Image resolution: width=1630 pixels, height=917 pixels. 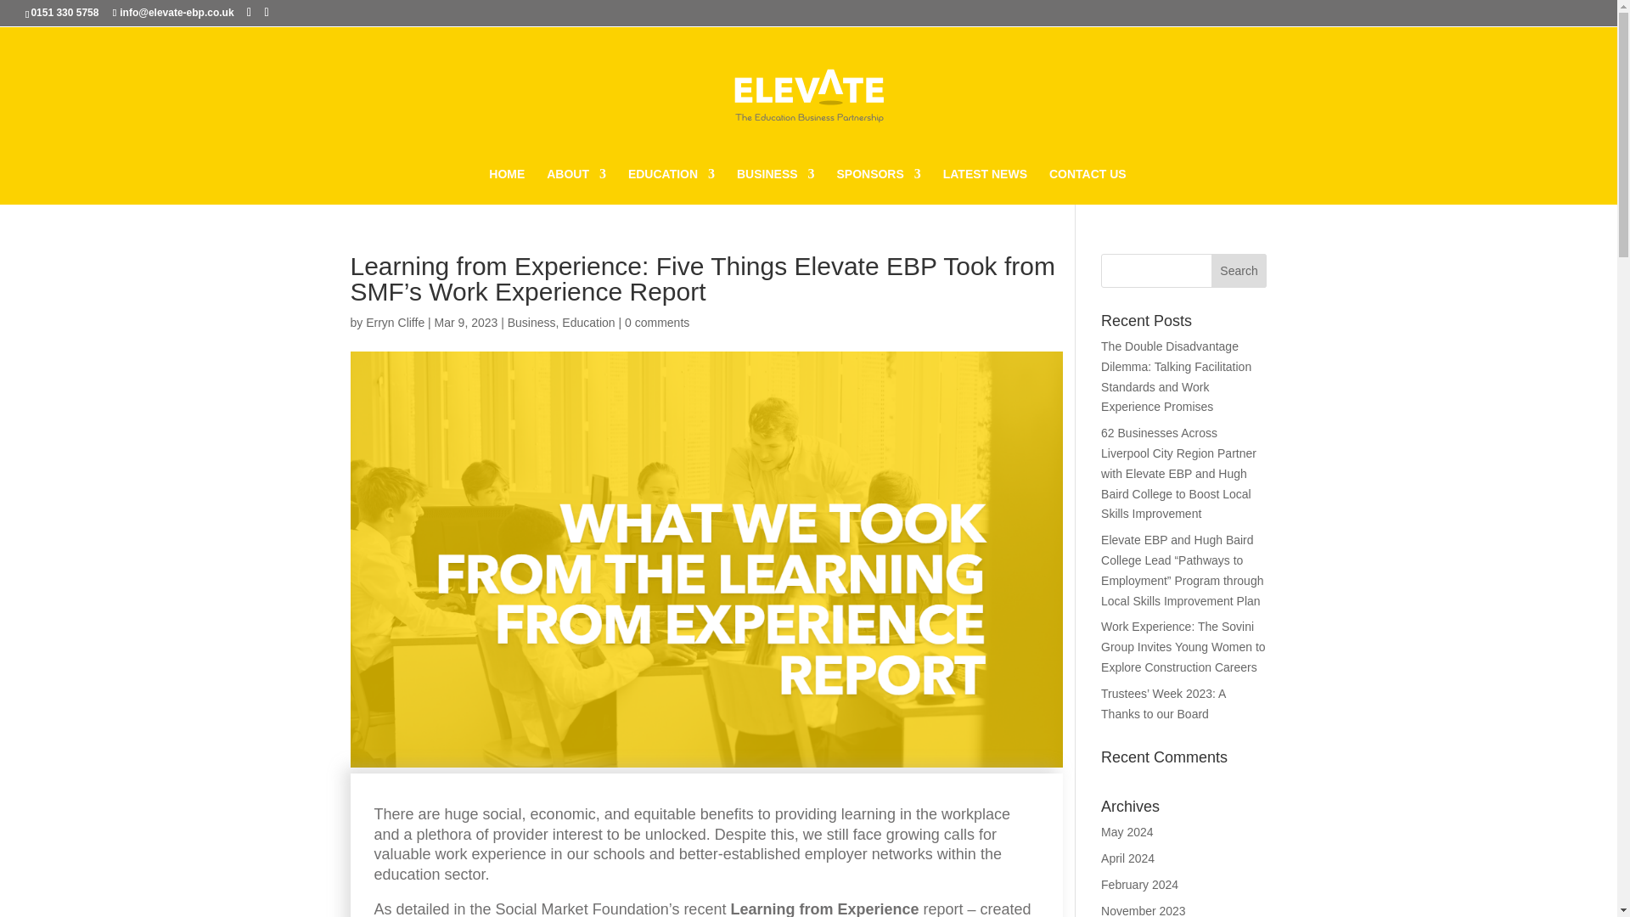 What do you see at coordinates (394, 322) in the screenshot?
I see `Posts by Erryn Cliffe` at bounding box center [394, 322].